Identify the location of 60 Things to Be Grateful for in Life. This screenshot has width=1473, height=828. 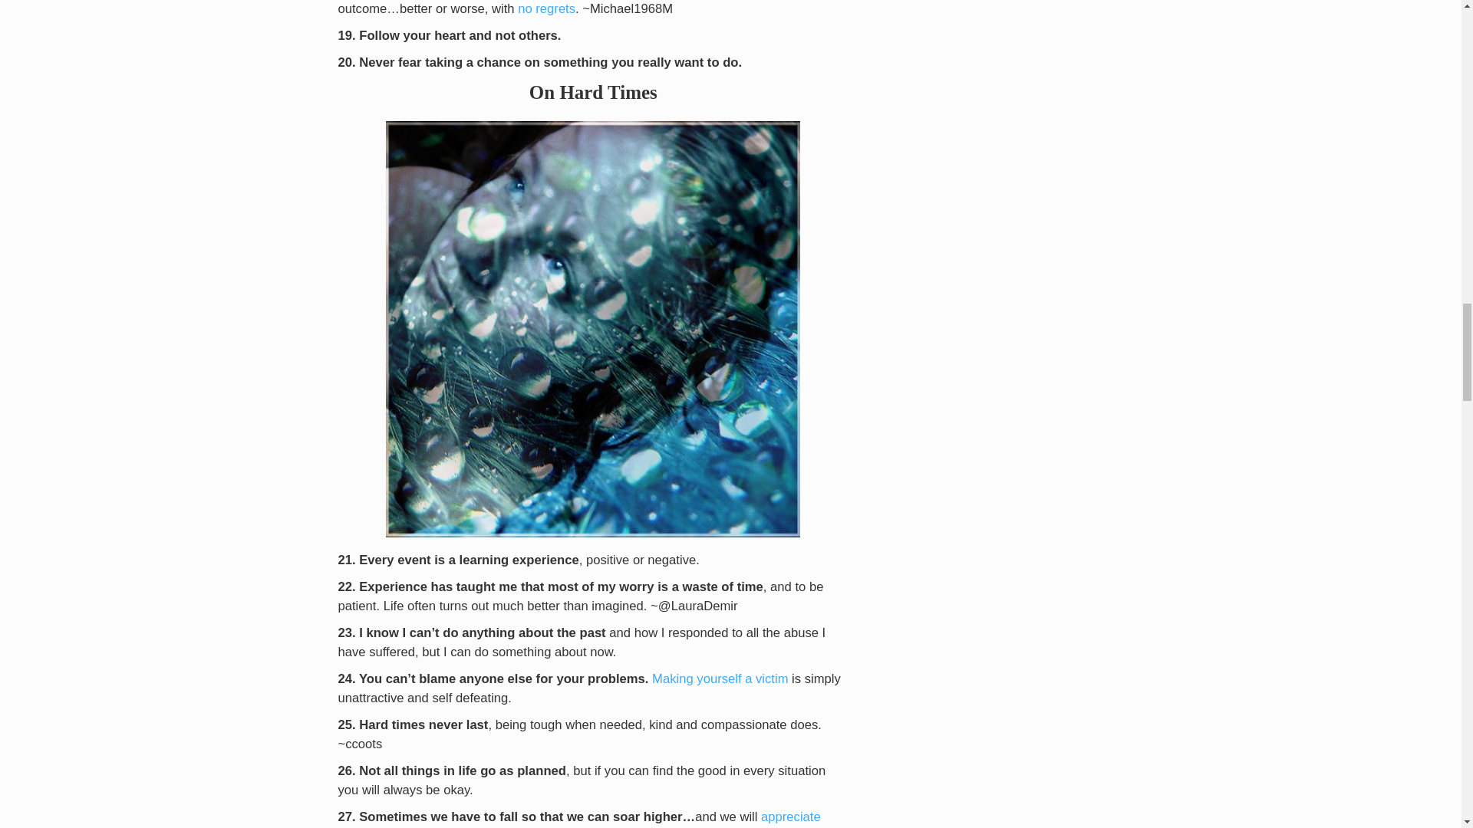
(578, 819).